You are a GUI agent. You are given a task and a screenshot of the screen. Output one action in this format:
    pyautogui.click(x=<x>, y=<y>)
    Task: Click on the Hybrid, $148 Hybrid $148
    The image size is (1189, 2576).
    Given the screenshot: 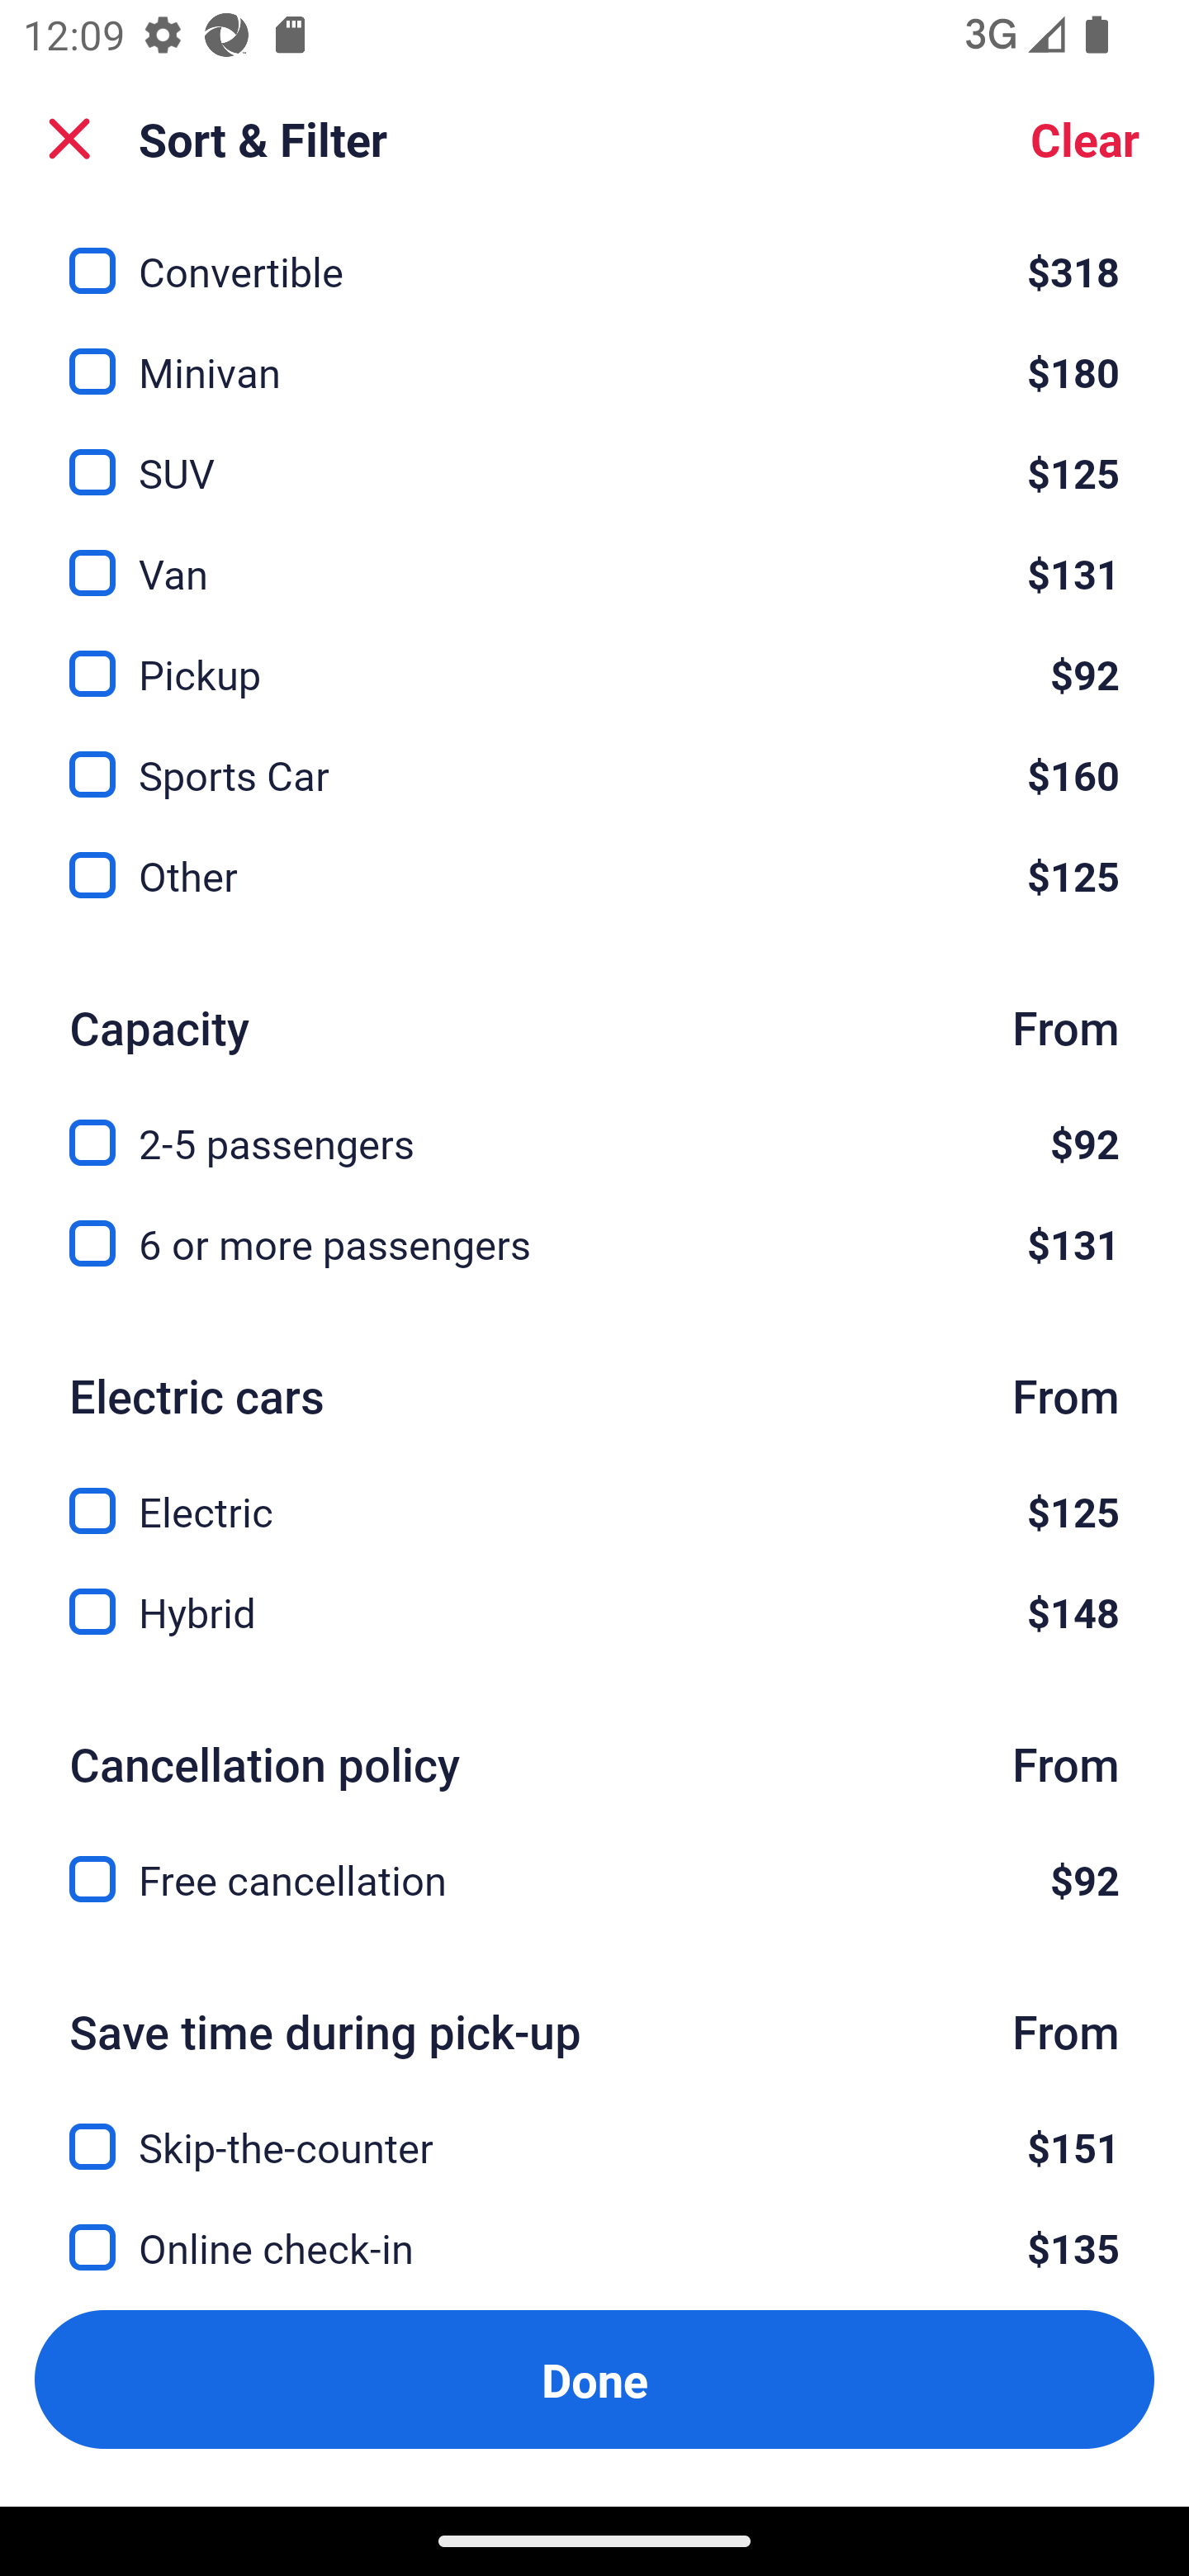 What is the action you would take?
    pyautogui.click(x=594, y=1612)
    